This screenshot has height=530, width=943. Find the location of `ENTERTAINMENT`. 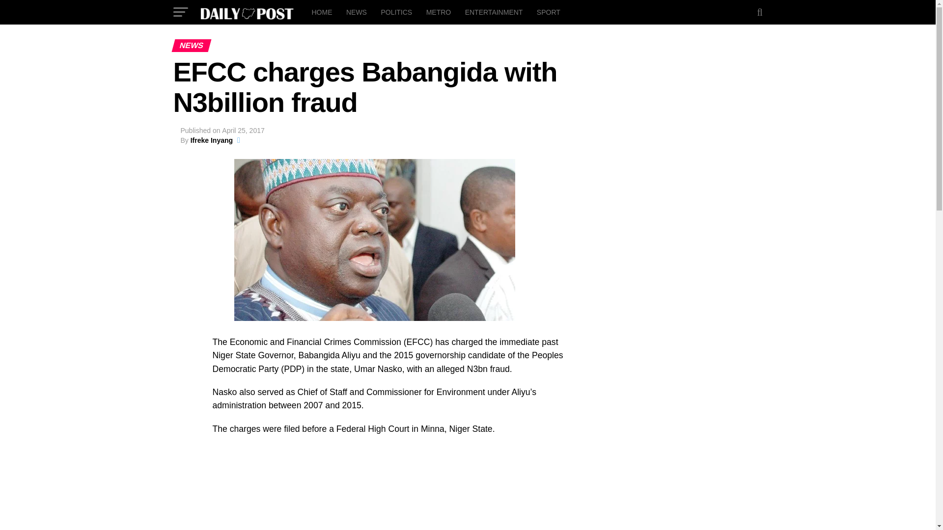

ENTERTAINMENT is located at coordinates (494, 12).